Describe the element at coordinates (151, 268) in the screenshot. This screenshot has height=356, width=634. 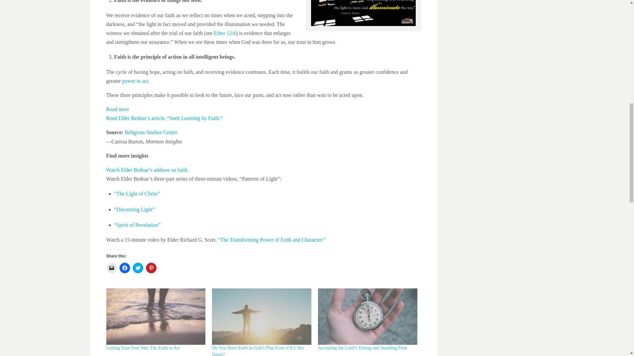
I see `Click to share on Pinterest` at that location.